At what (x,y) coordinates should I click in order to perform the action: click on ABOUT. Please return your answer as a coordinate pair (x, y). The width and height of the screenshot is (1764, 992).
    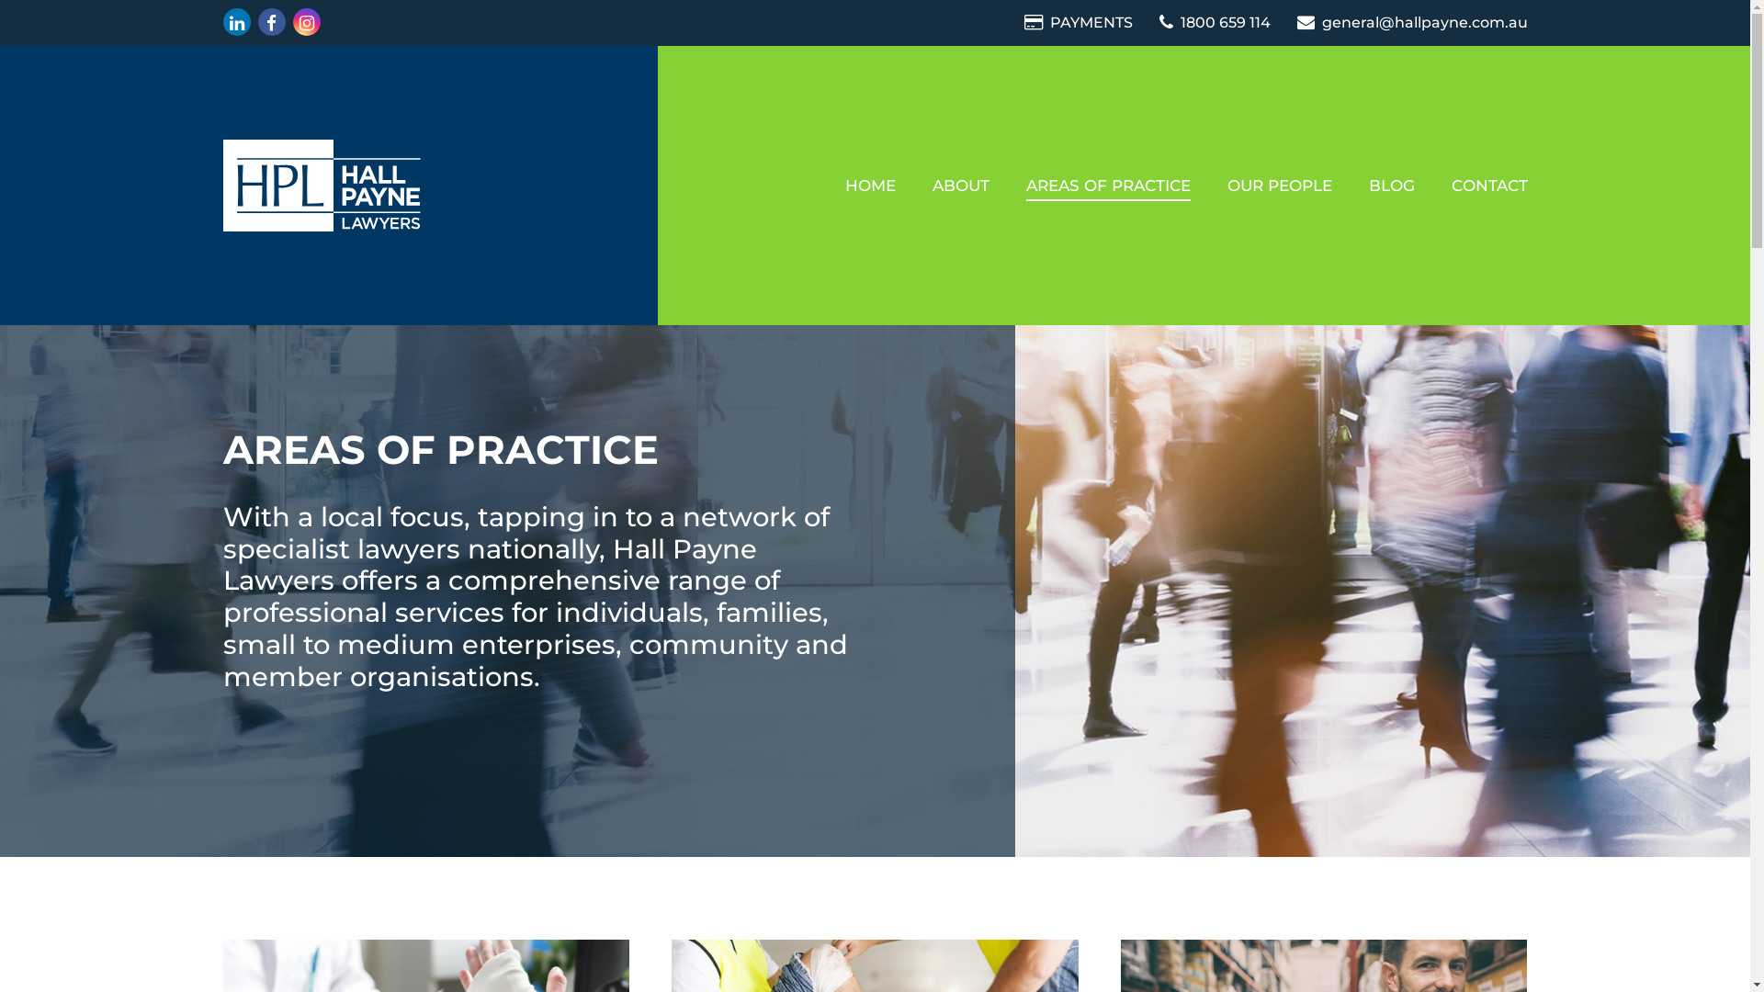
    Looking at the image, I should click on (960, 186).